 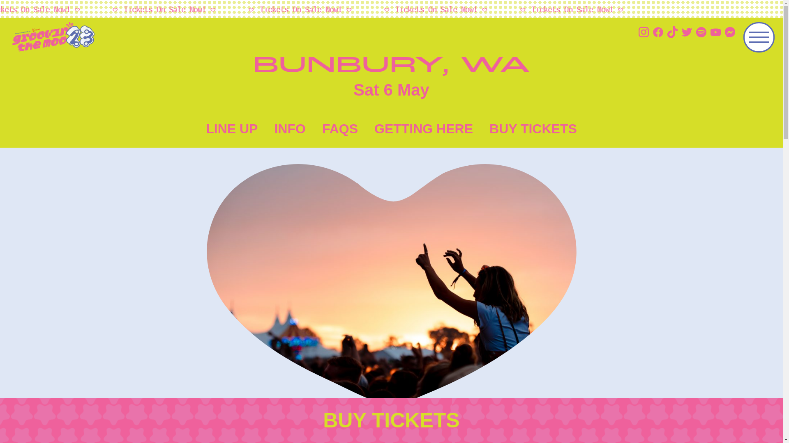 I want to click on LINE UP, so click(x=232, y=129).